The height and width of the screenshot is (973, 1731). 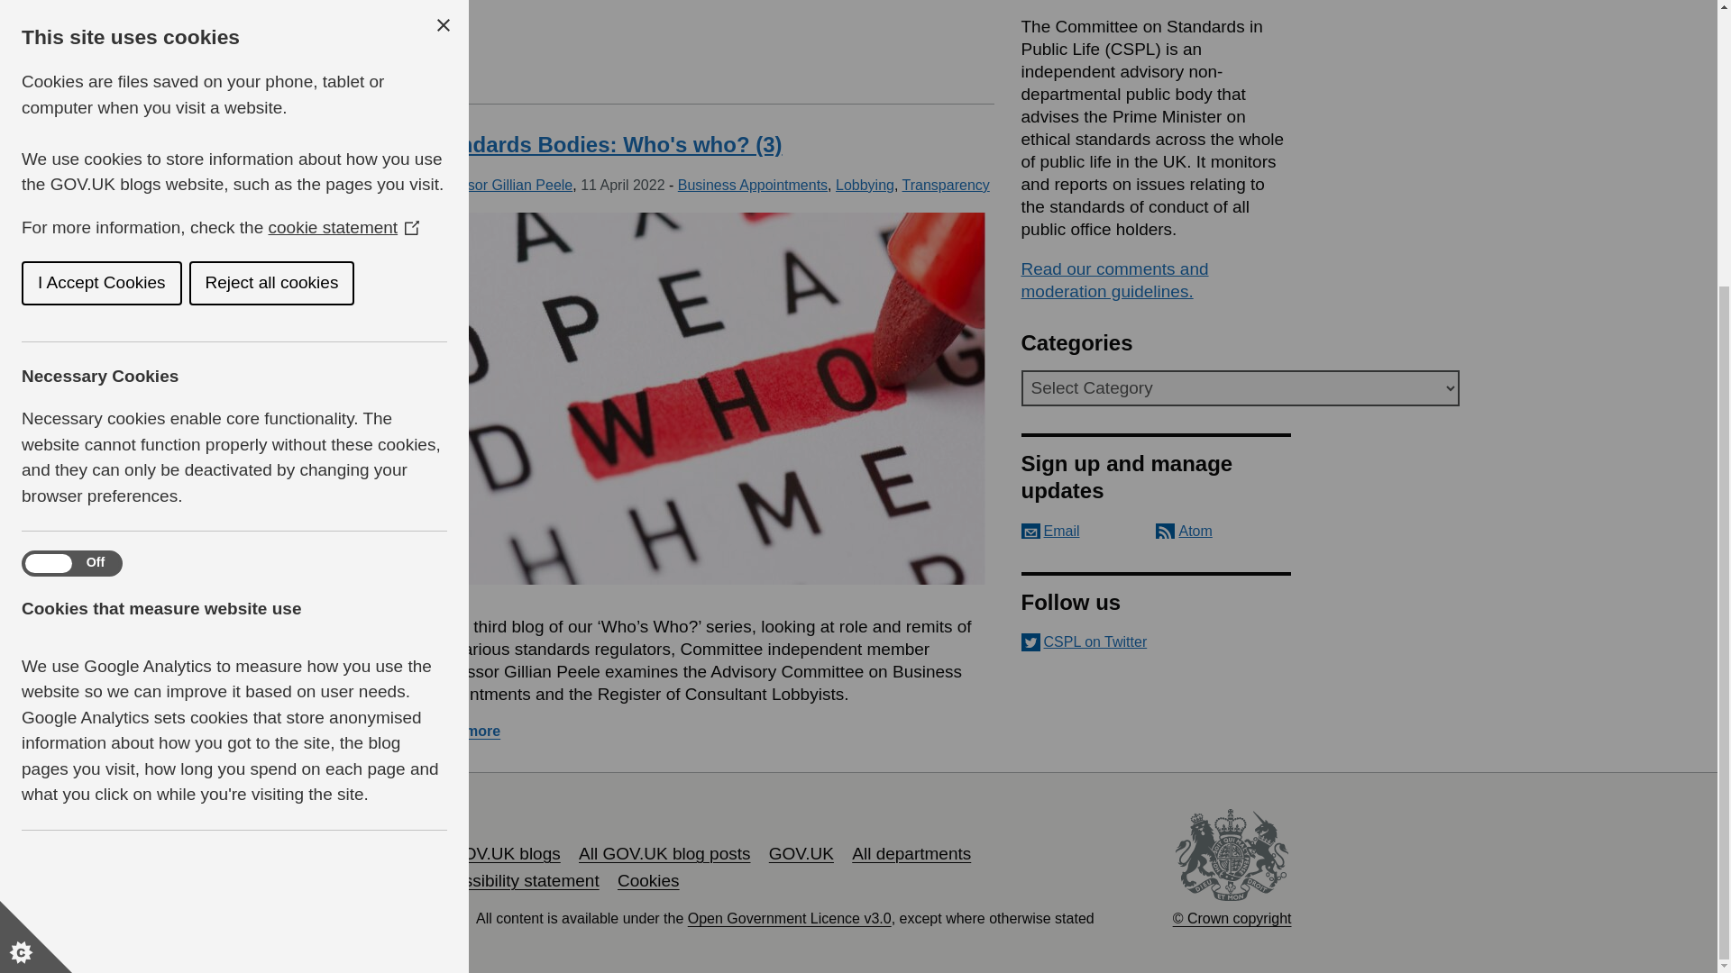 I want to click on Read our comments and moderation guidelines., so click(x=1114, y=279).